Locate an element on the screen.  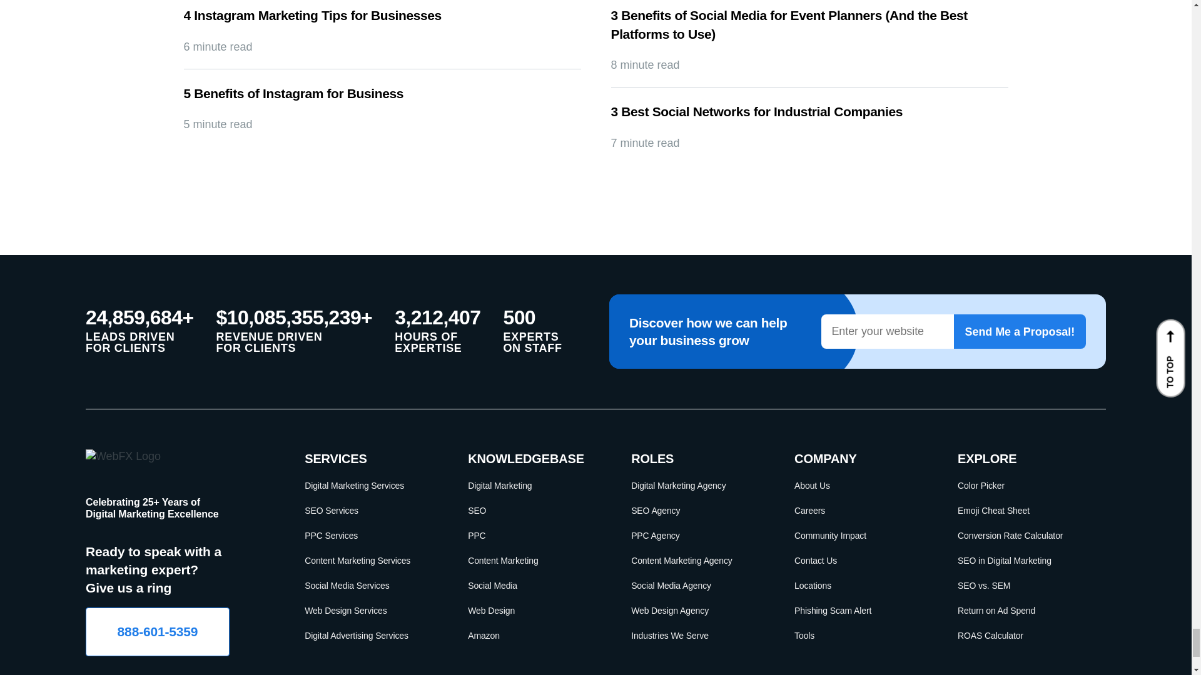
View plans and pricing is located at coordinates (372, 611).